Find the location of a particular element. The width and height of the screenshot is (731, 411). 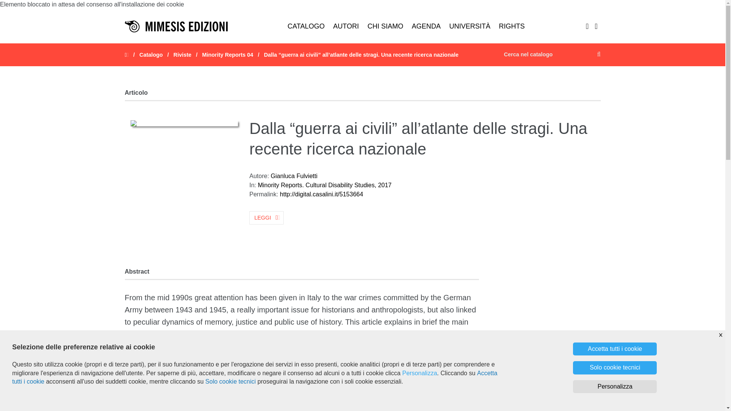

Personalizza is located at coordinates (614, 387).